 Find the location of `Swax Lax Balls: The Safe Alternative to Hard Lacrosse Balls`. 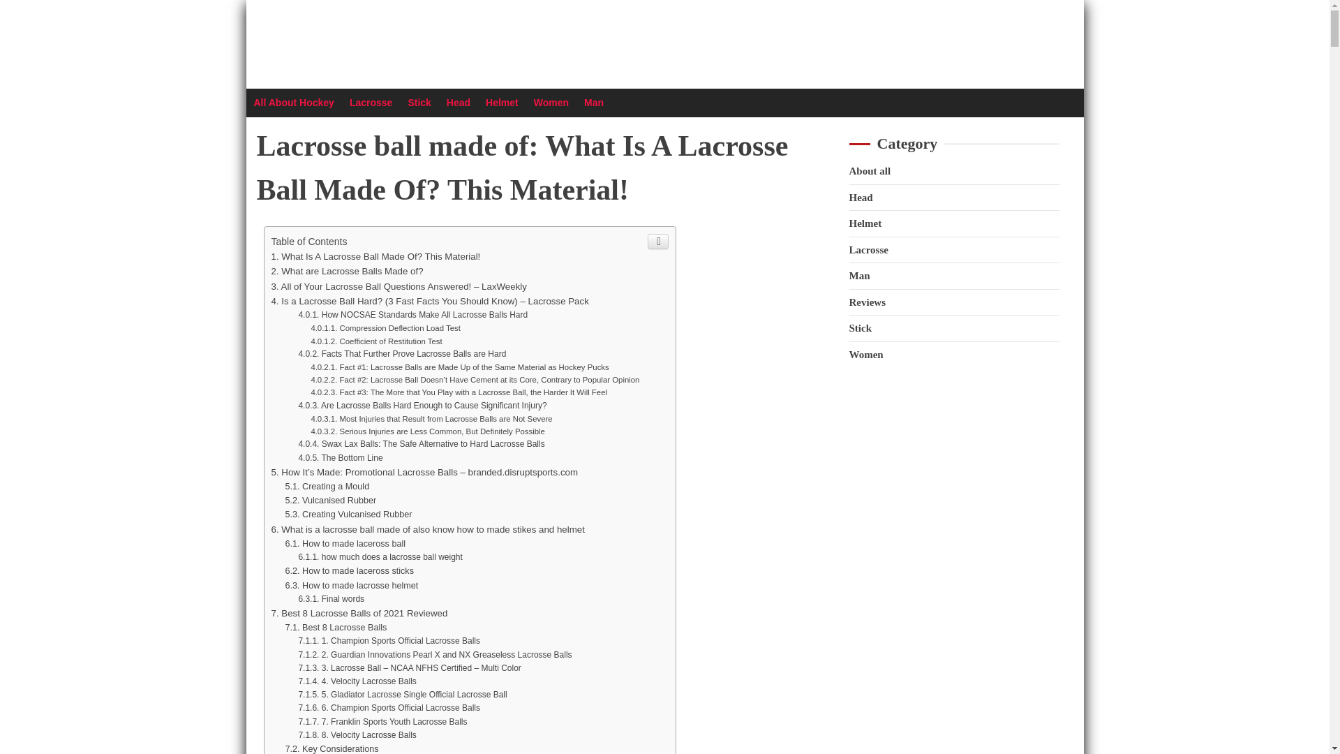

Swax Lax Balls: The Safe Alternative to Hard Lacrosse Balls is located at coordinates (420, 443).